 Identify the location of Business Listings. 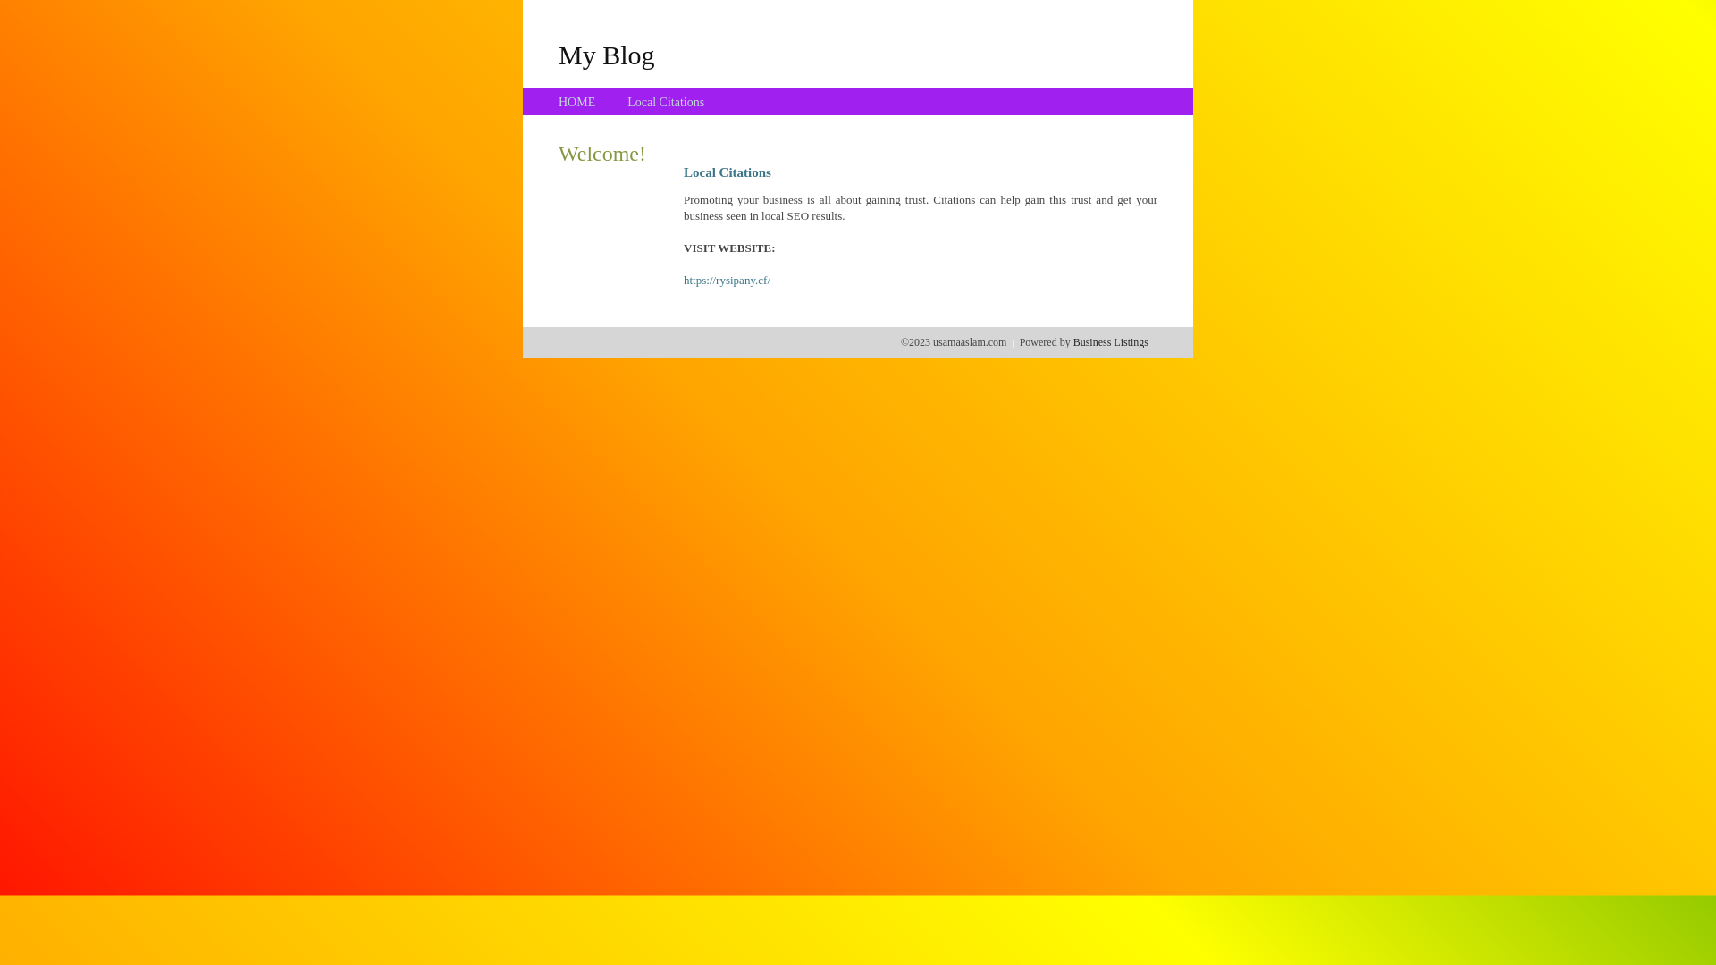
(1111, 342).